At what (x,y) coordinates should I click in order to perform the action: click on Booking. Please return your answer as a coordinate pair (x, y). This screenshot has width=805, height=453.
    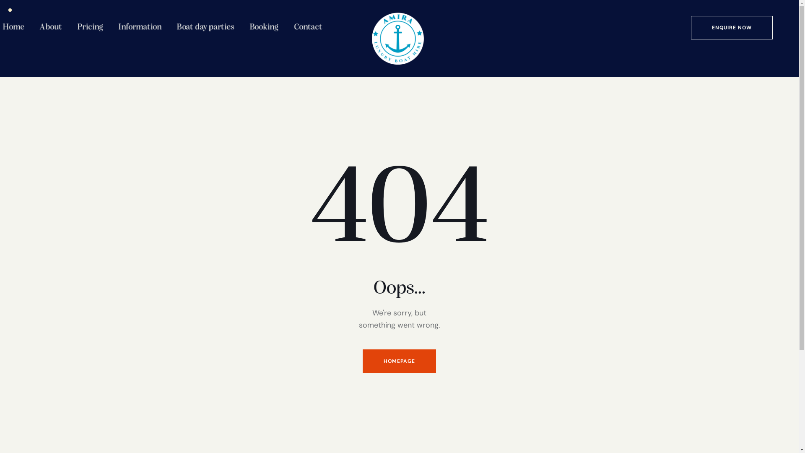
    Looking at the image, I should click on (260, 25).